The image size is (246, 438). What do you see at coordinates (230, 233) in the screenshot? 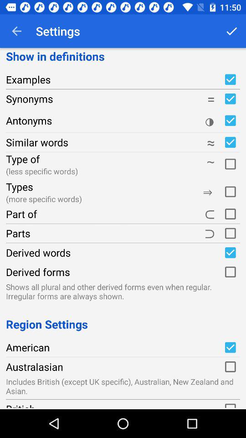
I see `total parts setting` at bounding box center [230, 233].